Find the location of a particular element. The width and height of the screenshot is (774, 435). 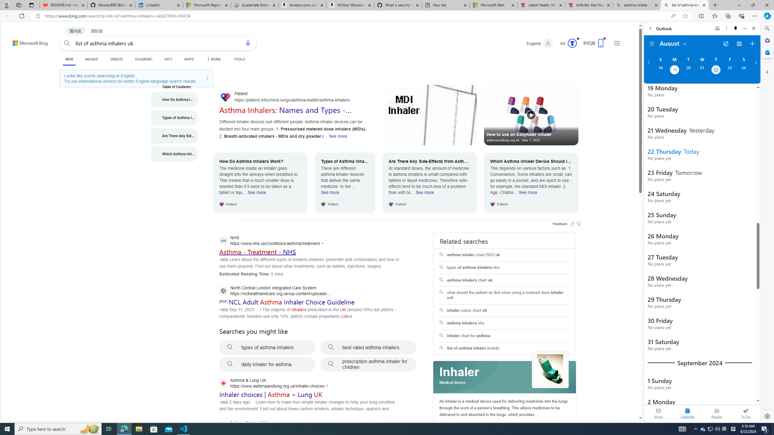

Back to Bing search is located at coordinates (27, 42).